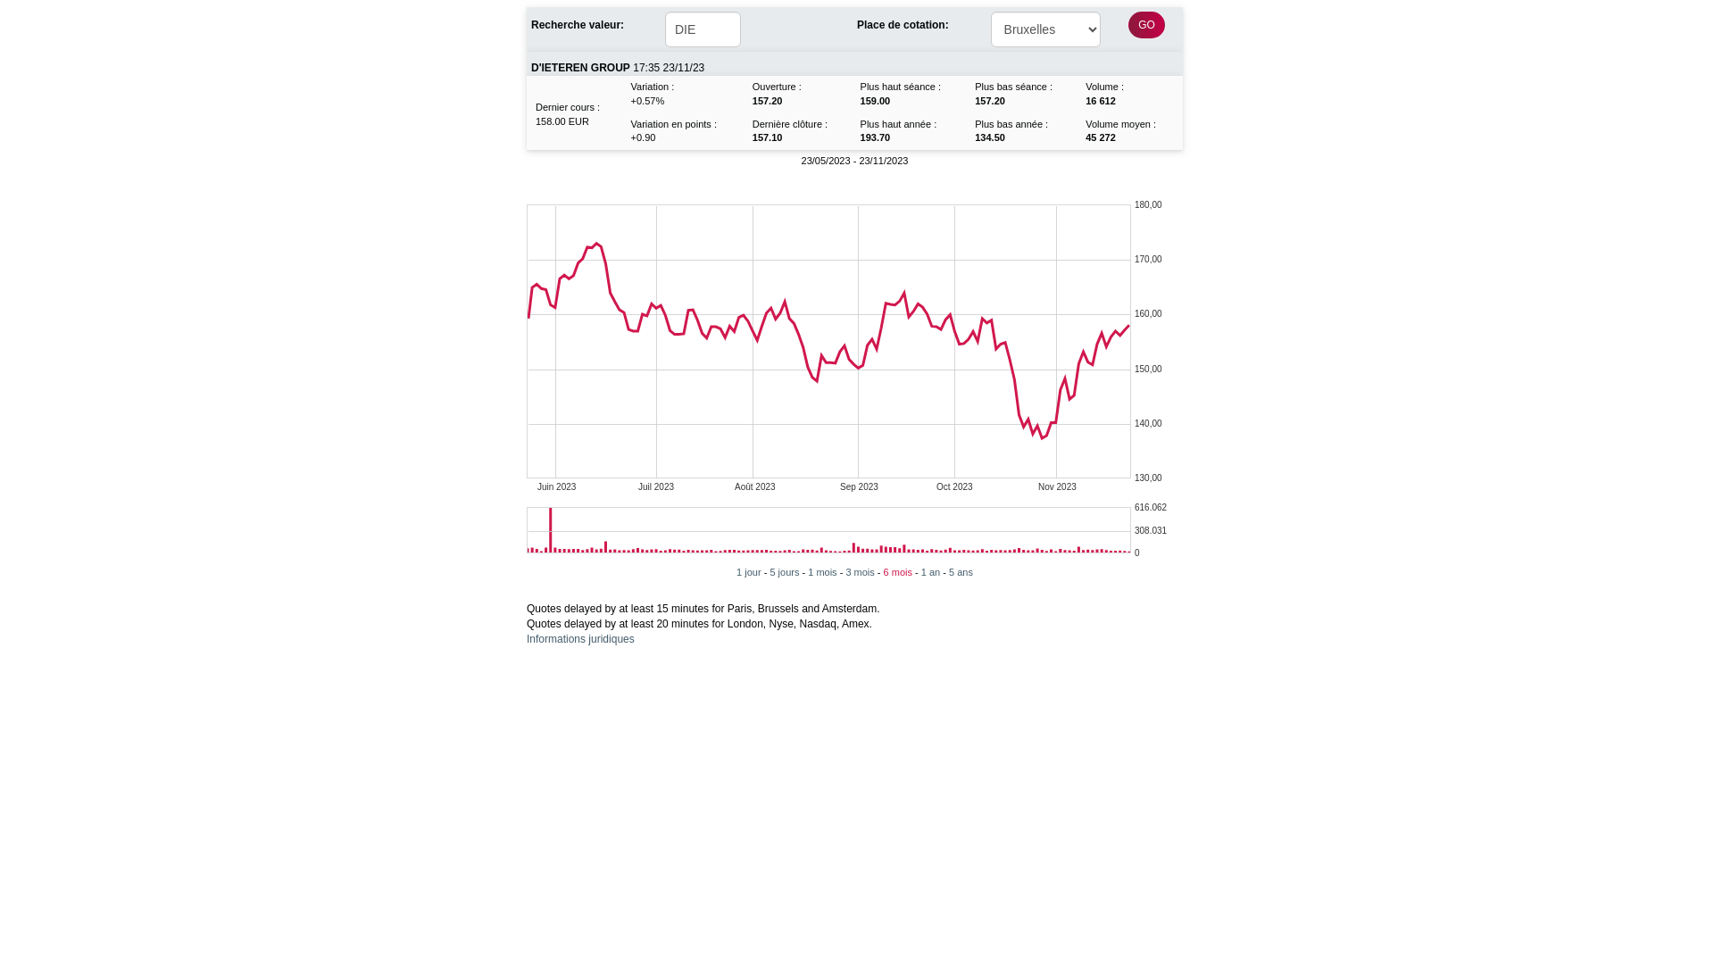  Describe the element at coordinates (930, 571) in the screenshot. I see `1 an` at that location.